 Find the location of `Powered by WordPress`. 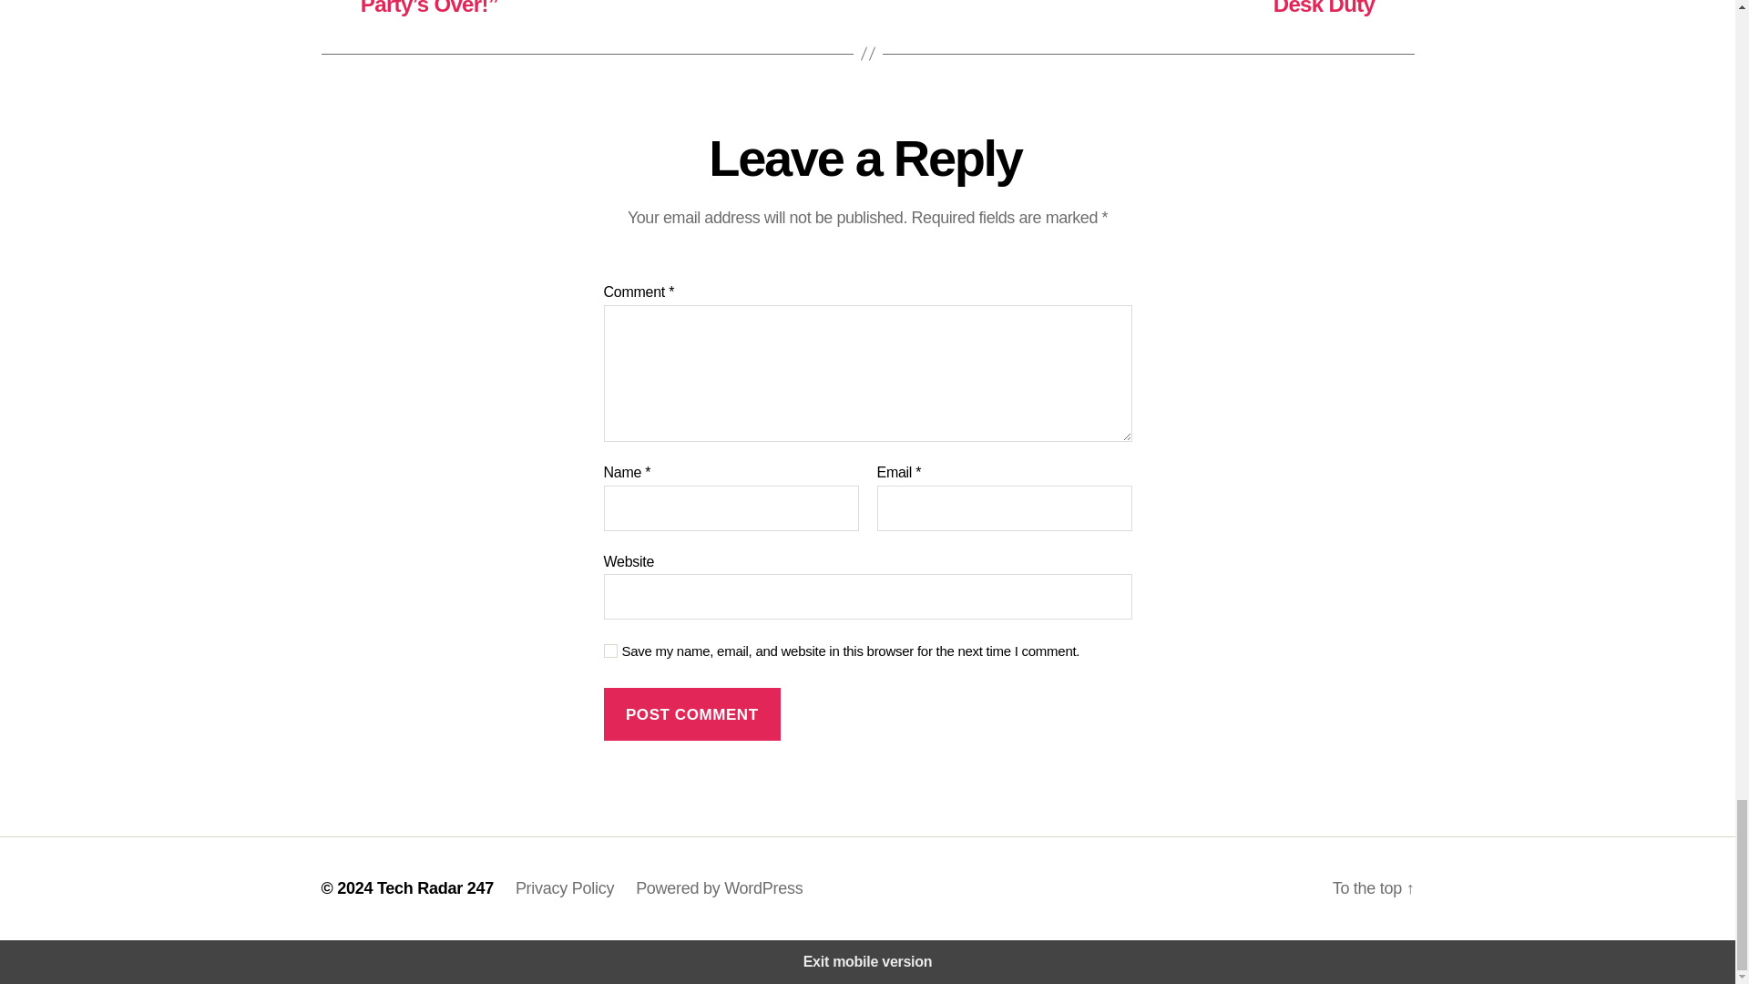

Powered by WordPress is located at coordinates (720, 887).